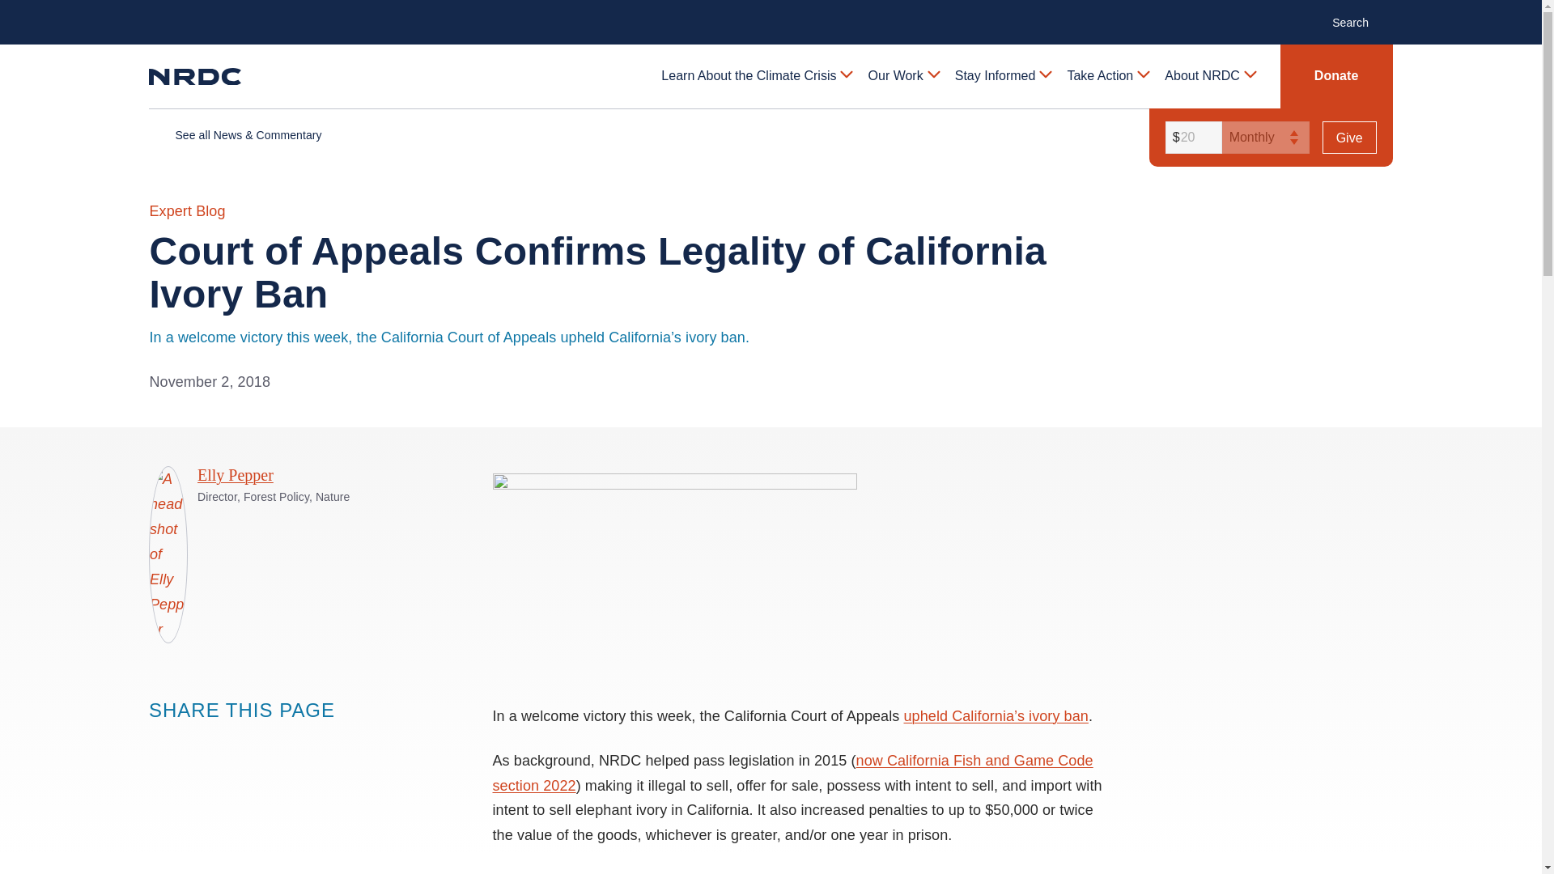 The width and height of the screenshot is (1554, 874). Describe the element at coordinates (770, 13) in the screenshot. I see `Skip to main content` at that location.